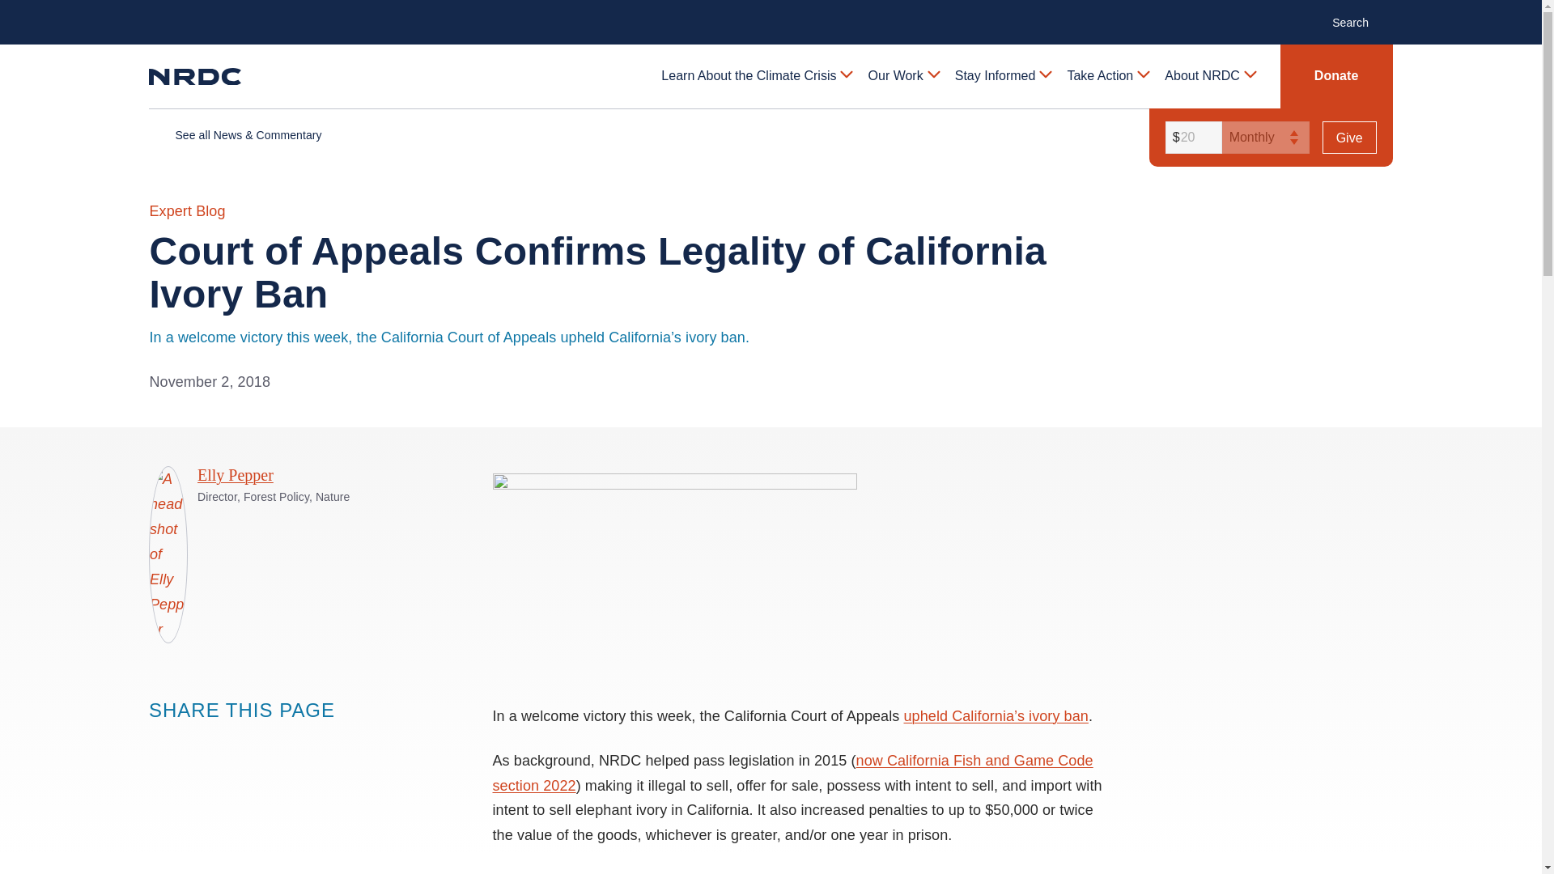 The width and height of the screenshot is (1554, 874). Describe the element at coordinates (770, 13) in the screenshot. I see `Skip to main content` at that location.